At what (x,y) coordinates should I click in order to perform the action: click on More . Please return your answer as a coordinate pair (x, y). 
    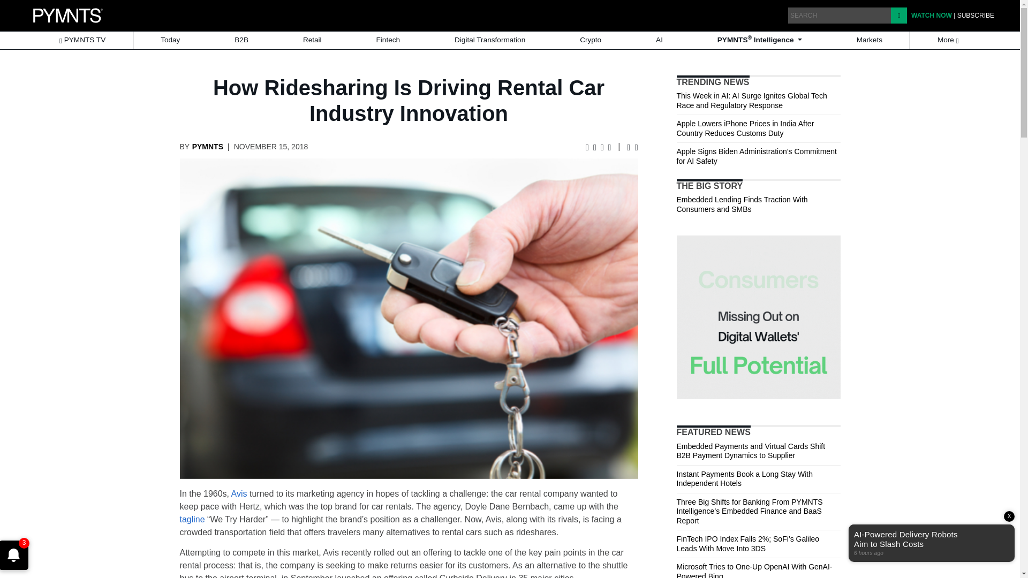
    Looking at the image, I should click on (949, 40).